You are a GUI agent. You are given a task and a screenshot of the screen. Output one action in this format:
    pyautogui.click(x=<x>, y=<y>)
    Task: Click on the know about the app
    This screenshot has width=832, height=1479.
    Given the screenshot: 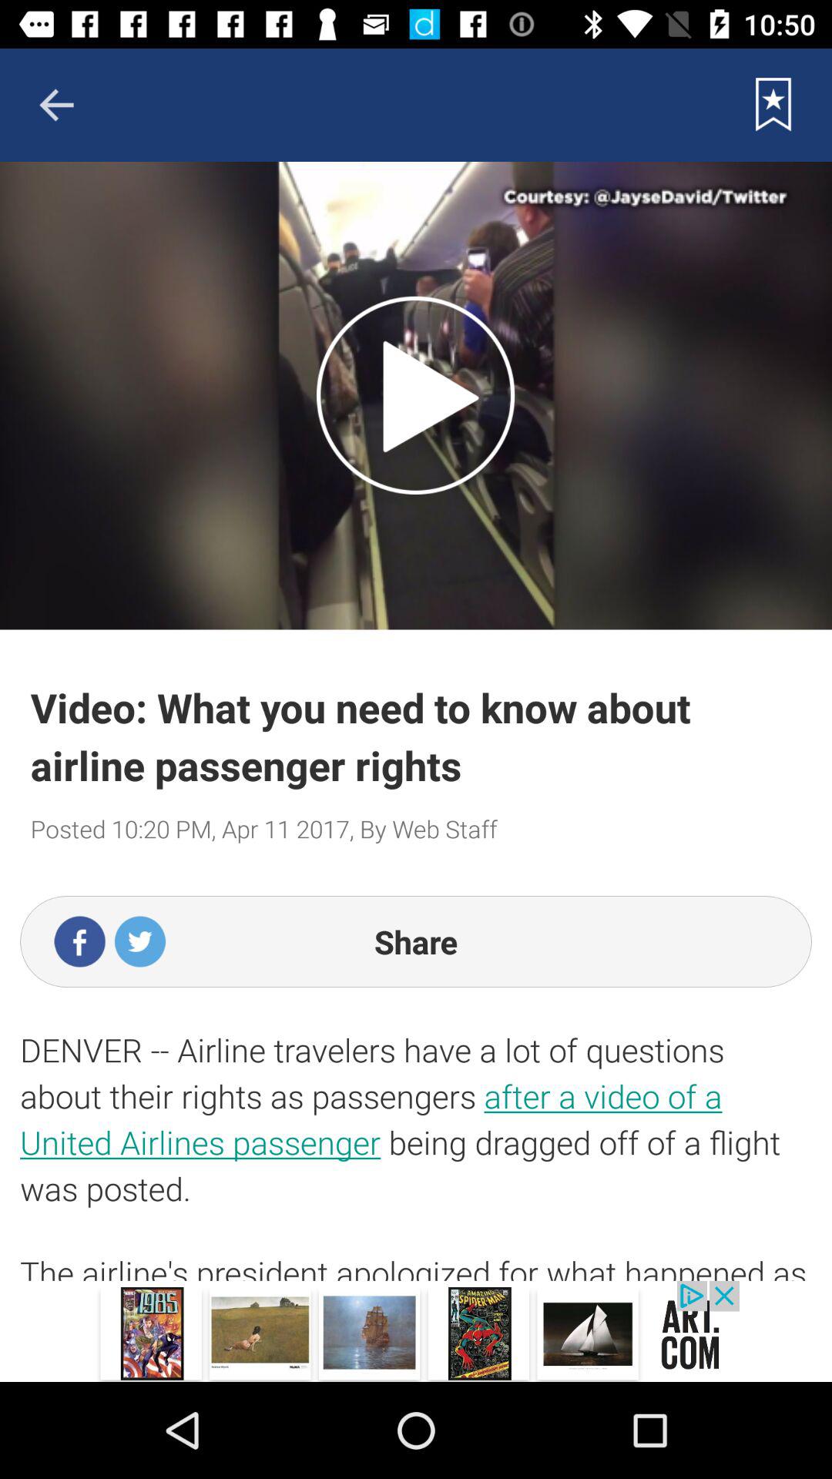 What is the action you would take?
    pyautogui.click(x=416, y=1331)
    